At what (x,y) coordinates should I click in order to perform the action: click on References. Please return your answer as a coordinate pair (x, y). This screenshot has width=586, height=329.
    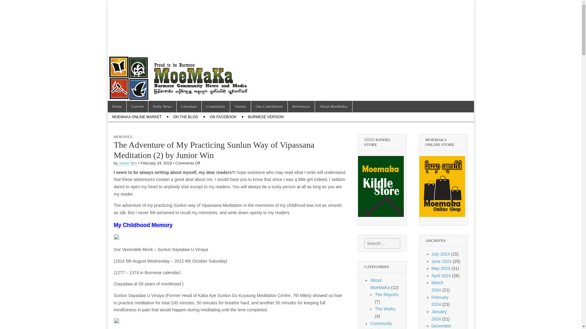
    Looking at the image, I should click on (301, 107).